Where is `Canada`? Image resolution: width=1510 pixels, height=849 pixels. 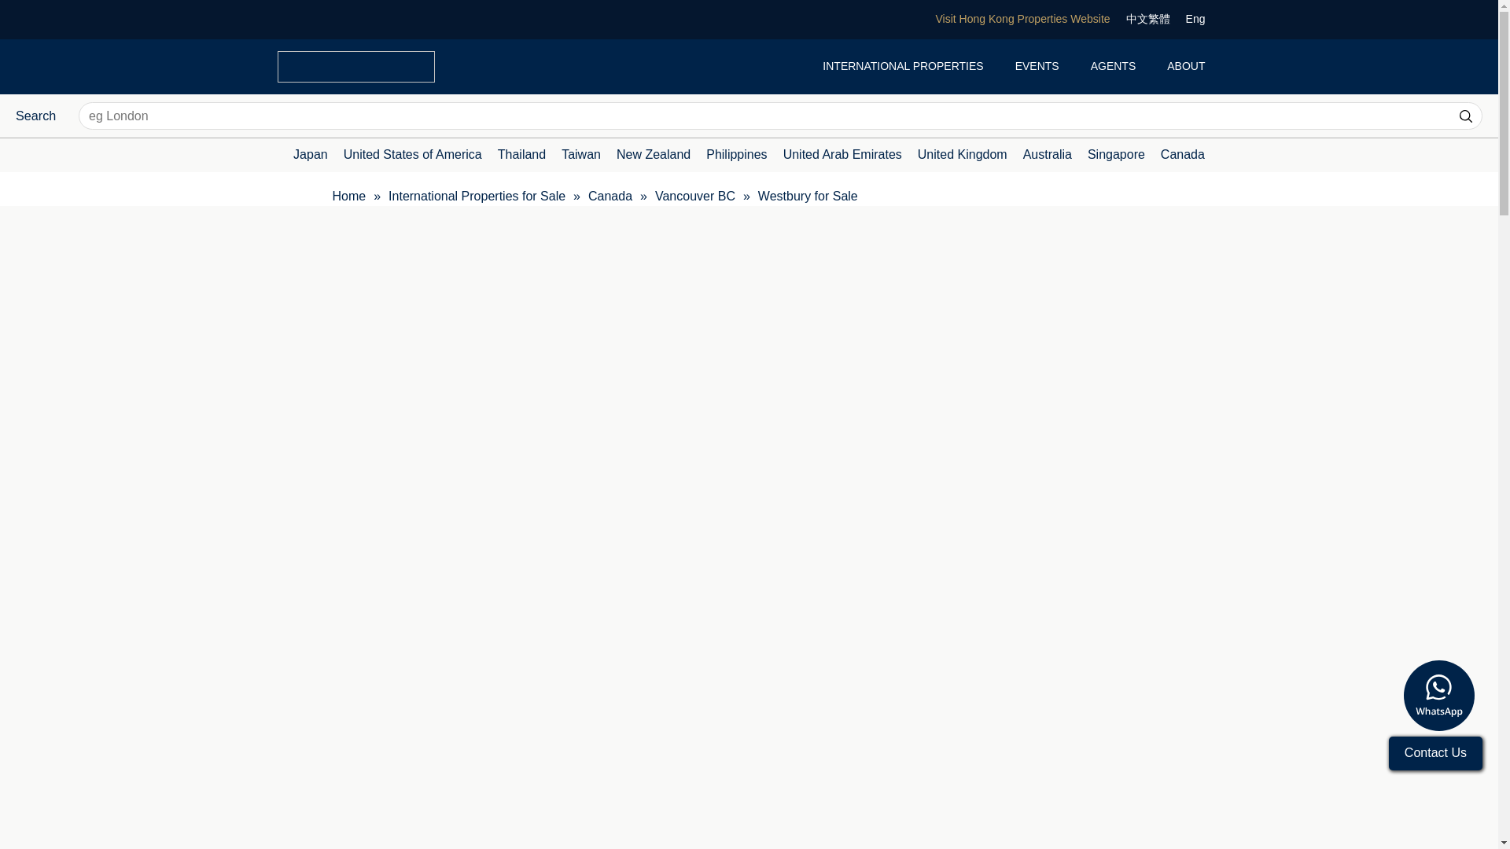
Canada is located at coordinates (1183, 154).